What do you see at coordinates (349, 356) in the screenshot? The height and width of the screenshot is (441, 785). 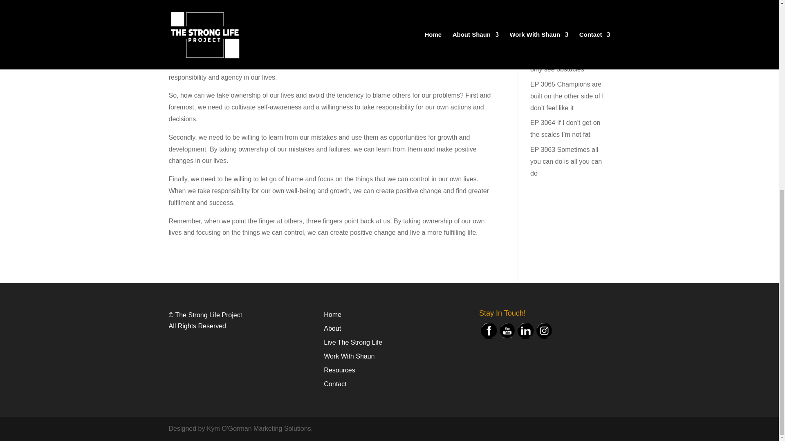 I see `Work With Shaun` at bounding box center [349, 356].